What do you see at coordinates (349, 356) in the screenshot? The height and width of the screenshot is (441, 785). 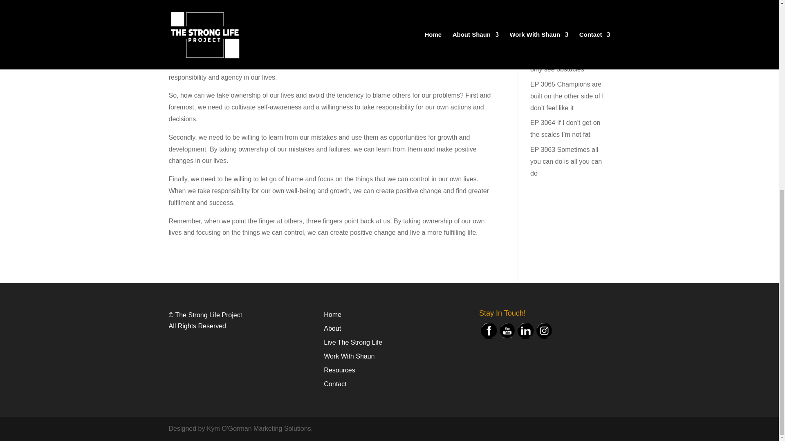 I see `Work With Shaun` at bounding box center [349, 356].